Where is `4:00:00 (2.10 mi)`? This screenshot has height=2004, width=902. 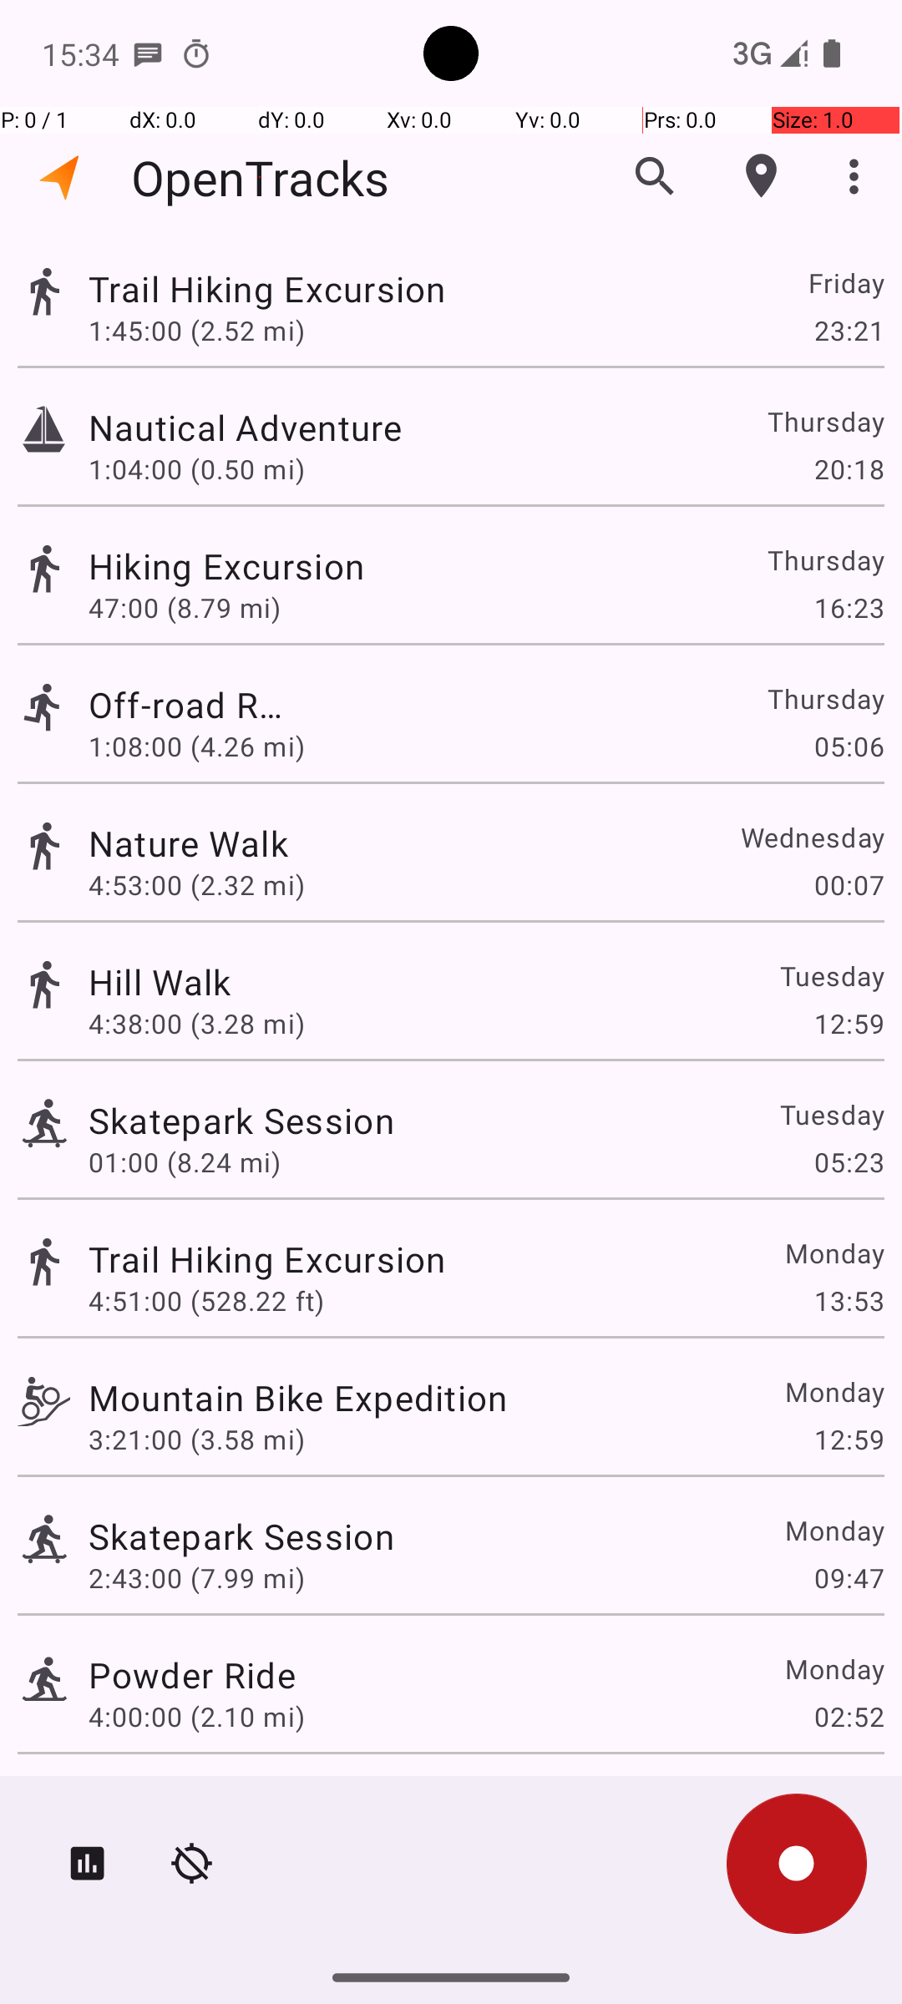
4:00:00 (2.10 mi) is located at coordinates (197, 1717).